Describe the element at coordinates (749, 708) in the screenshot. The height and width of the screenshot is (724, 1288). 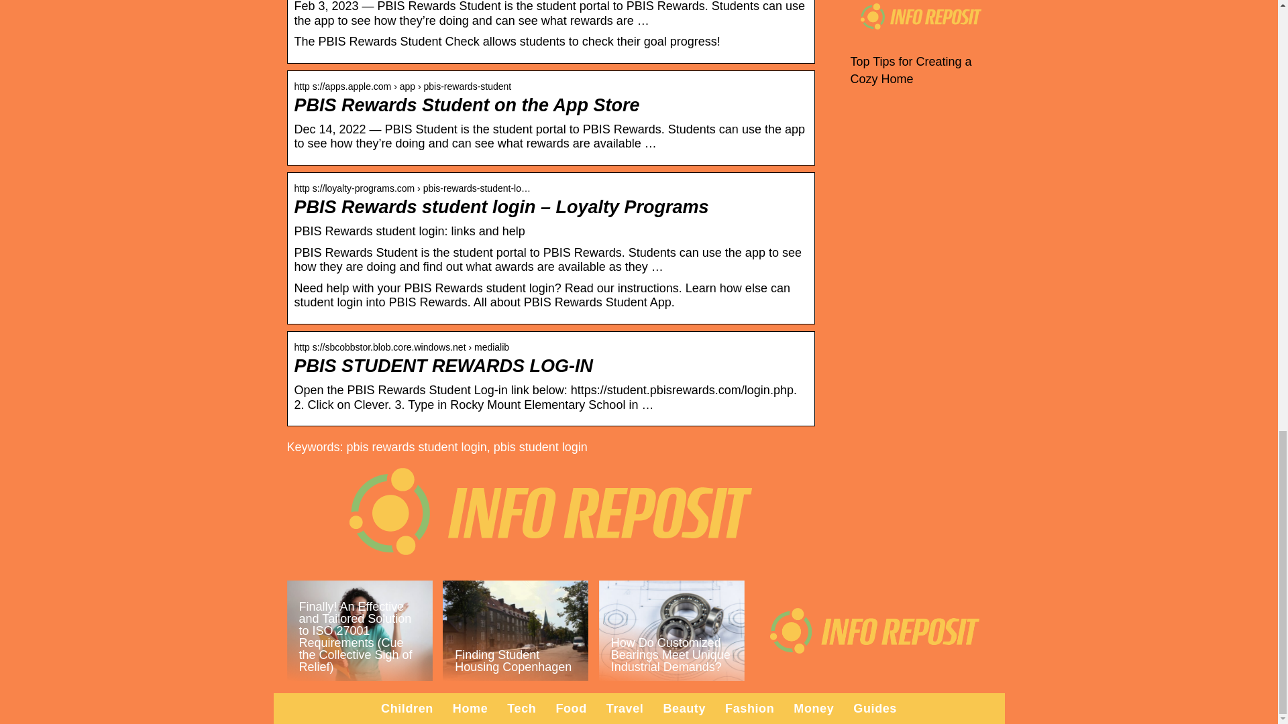
I see `Fashion` at that location.